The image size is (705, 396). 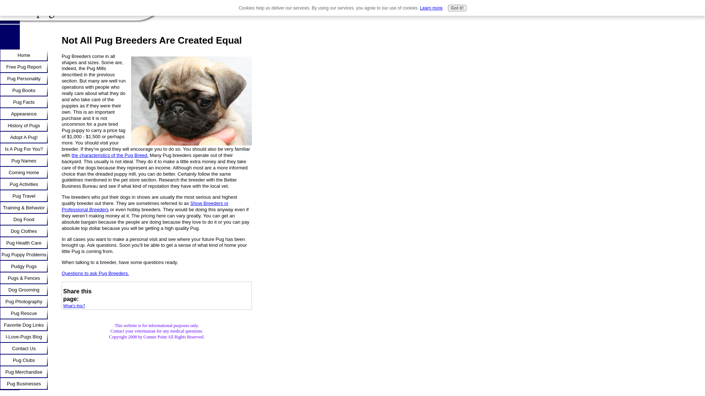 What do you see at coordinates (24, 184) in the screenshot?
I see `Pug Activities` at bounding box center [24, 184].